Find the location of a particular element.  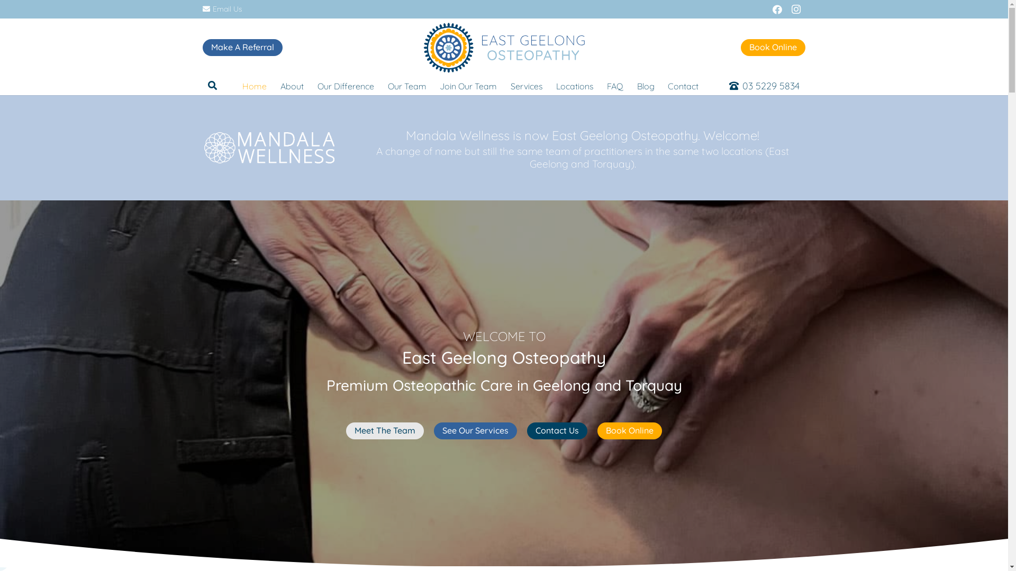

Meet The Team is located at coordinates (385, 431).